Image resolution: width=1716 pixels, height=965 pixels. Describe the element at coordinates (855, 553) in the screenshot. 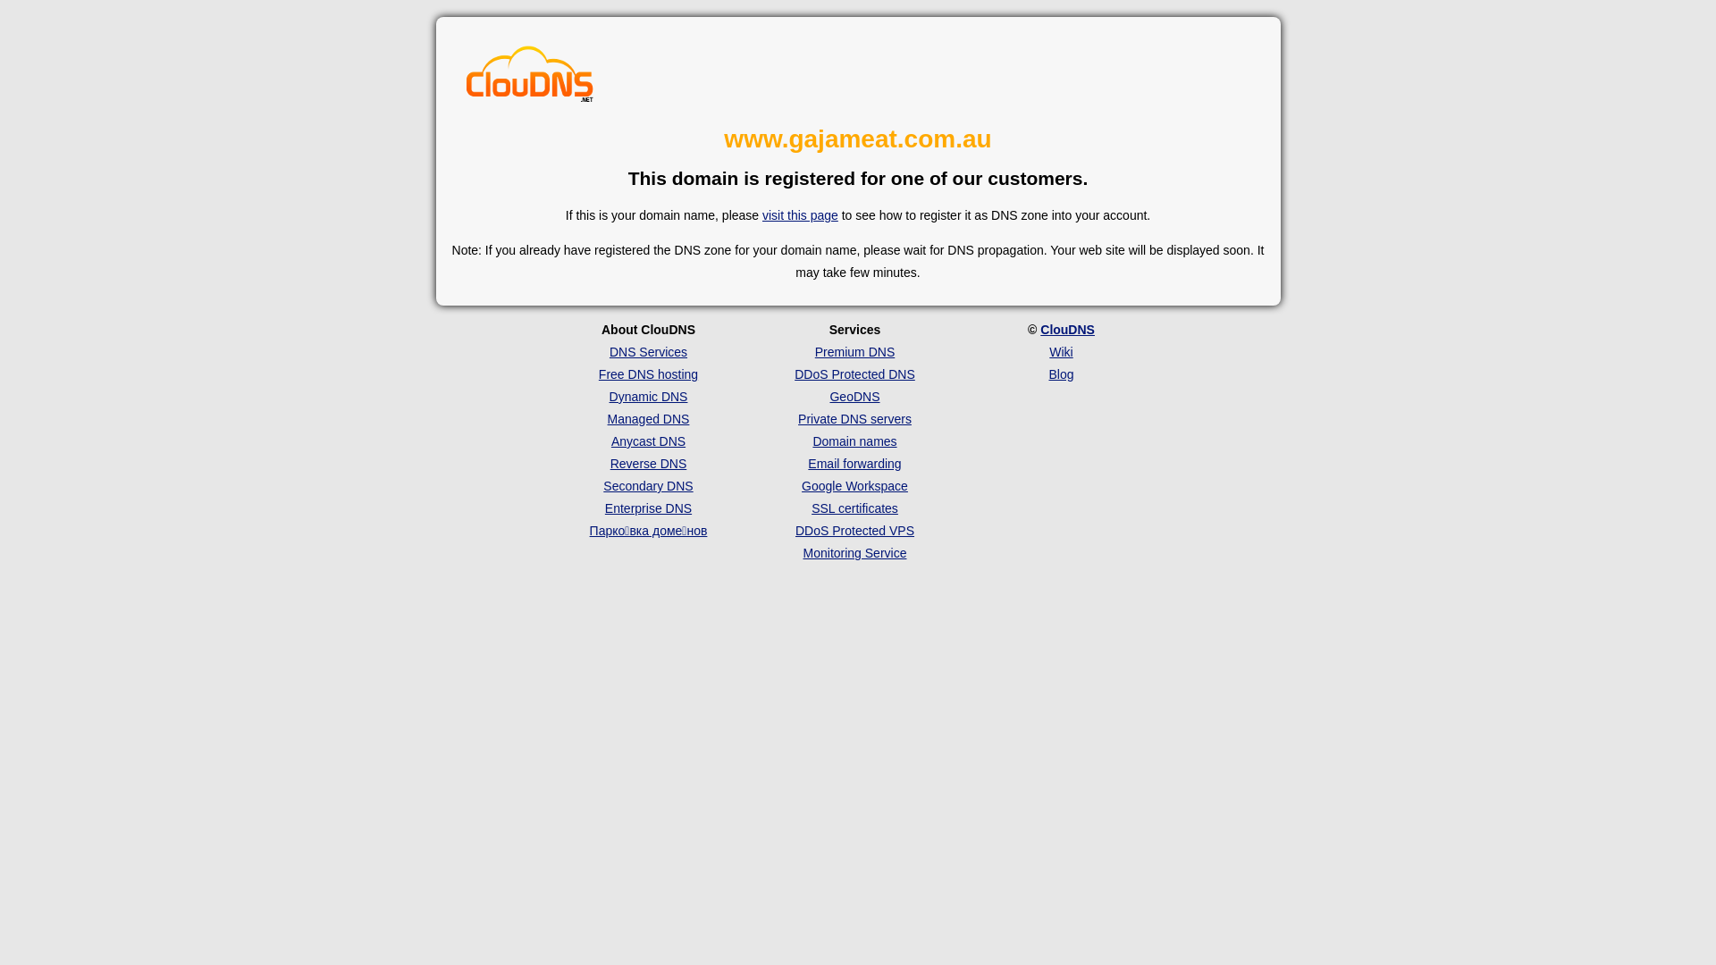

I see `Monitoring Service` at that location.